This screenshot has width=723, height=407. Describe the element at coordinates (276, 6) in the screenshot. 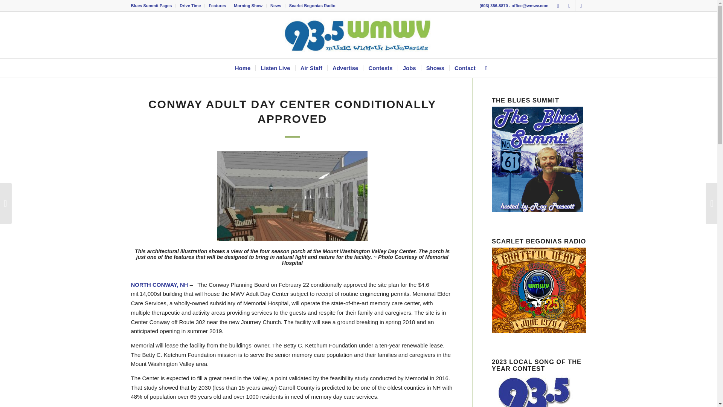

I see `News` at that location.